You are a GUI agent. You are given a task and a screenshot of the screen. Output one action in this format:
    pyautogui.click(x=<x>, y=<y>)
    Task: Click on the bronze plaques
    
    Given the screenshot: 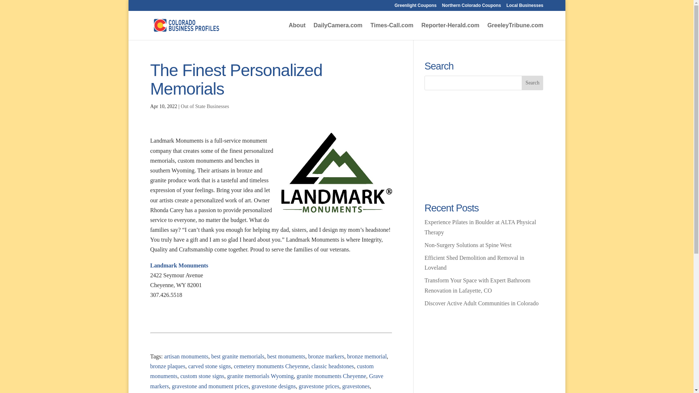 What is the action you would take?
    pyautogui.click(x=167, y=366)
    